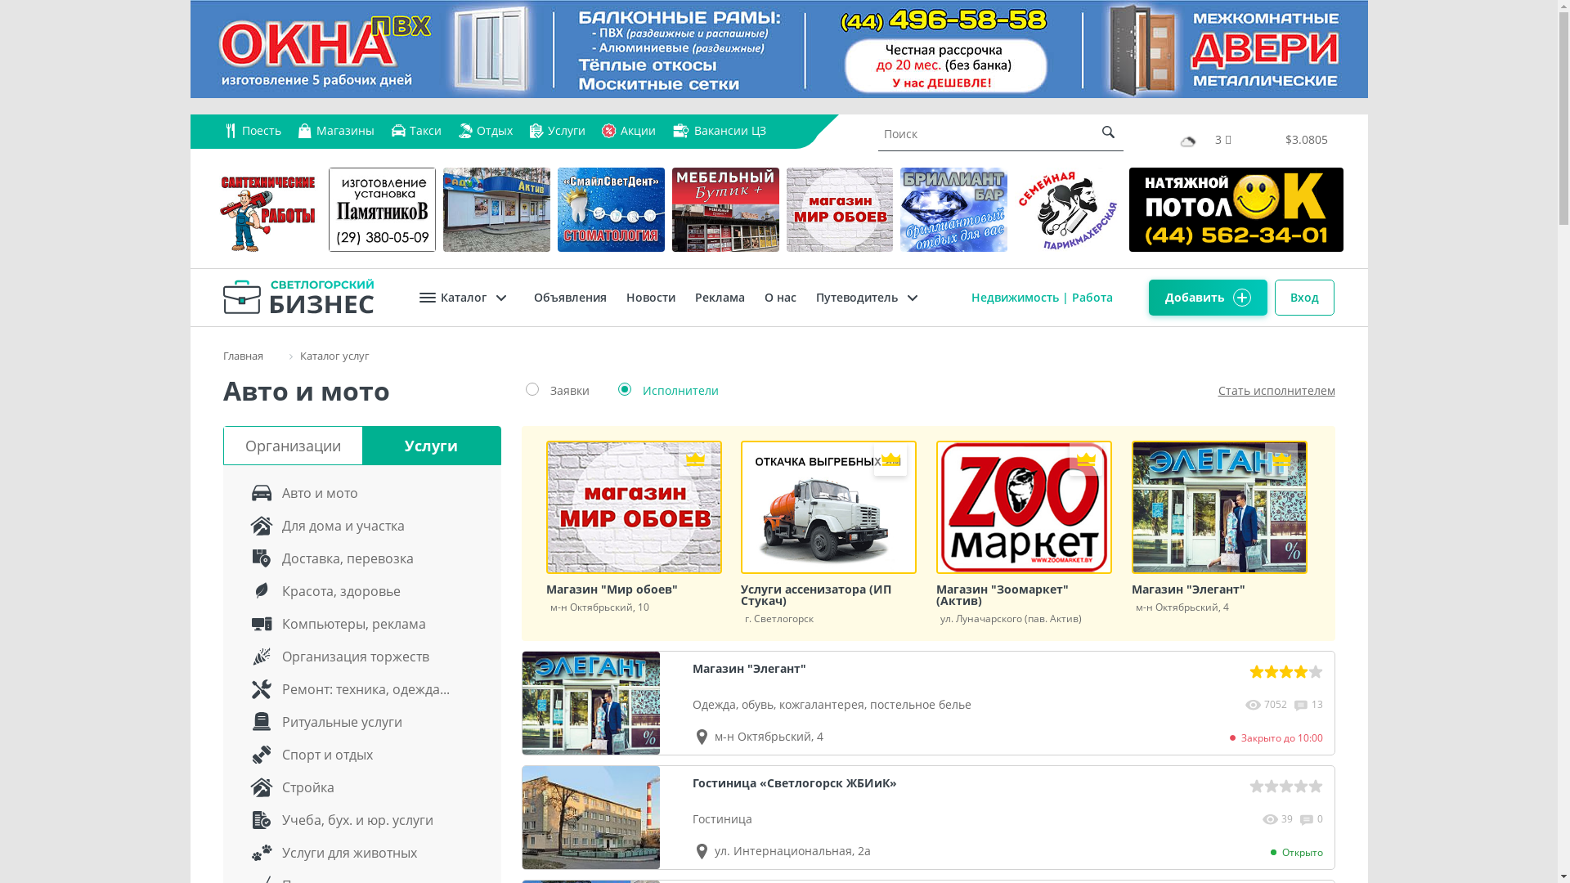  I want to click on VIP, so click(890, 462).